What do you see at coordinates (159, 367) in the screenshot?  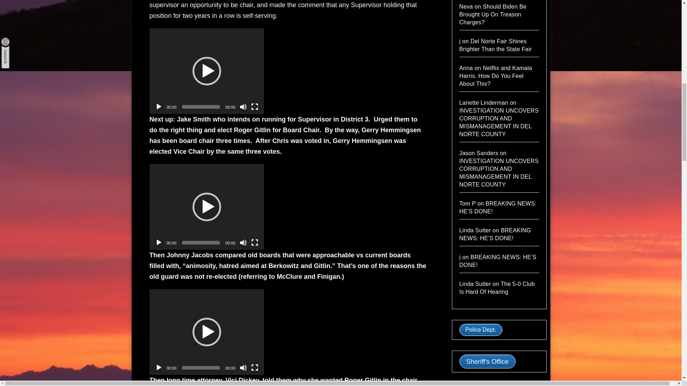 I see `Play` at bounding box center [159, 367].